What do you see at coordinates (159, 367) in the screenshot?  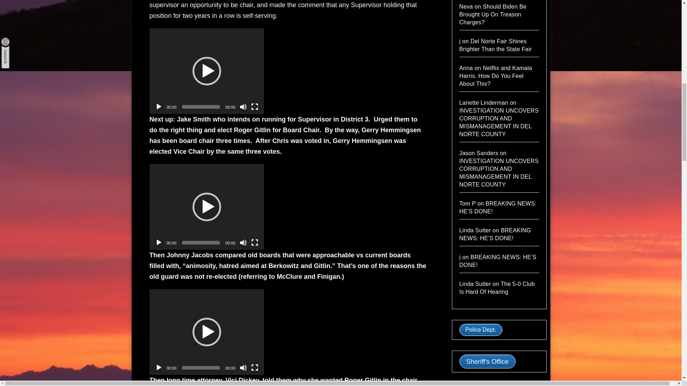 I see `Play` at bounding box center [159, 367].